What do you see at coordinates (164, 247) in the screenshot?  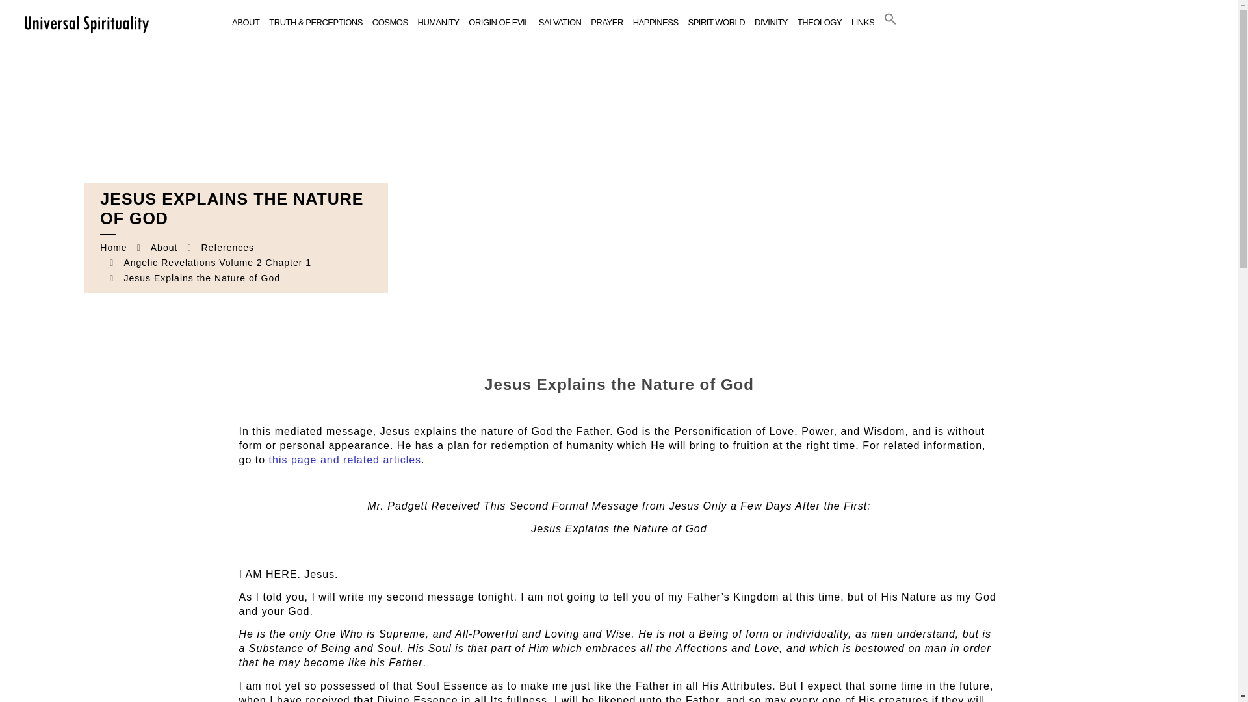 I see `About` at bounding box center [164, 247].